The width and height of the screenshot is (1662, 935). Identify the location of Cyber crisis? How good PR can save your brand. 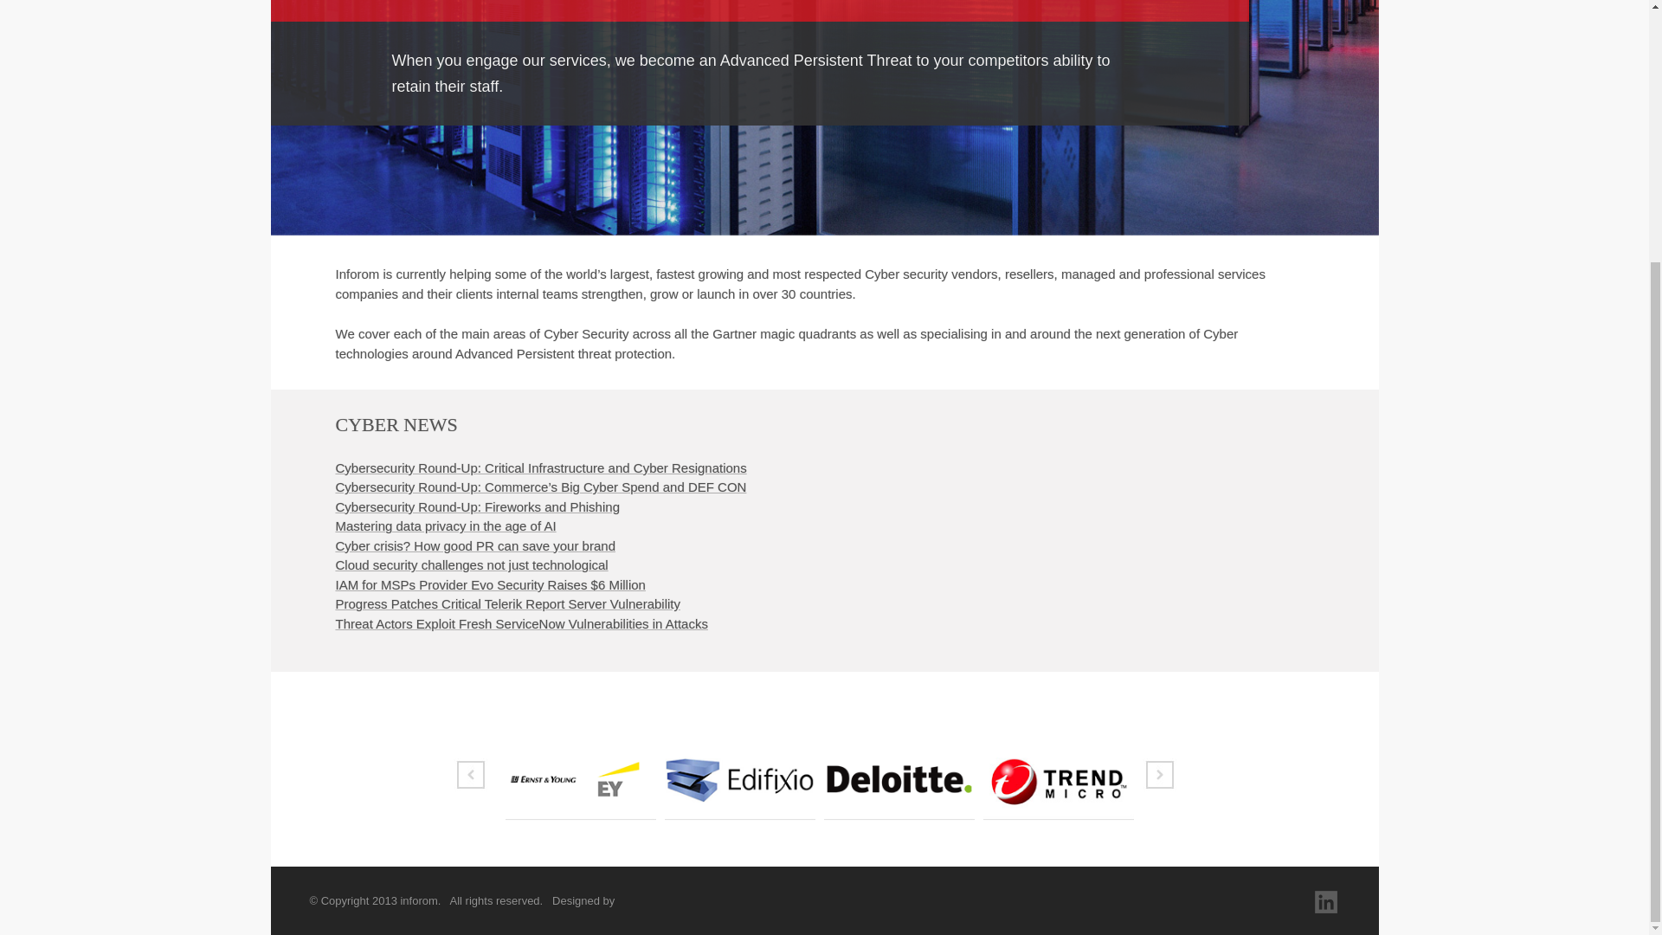
(474, 545).